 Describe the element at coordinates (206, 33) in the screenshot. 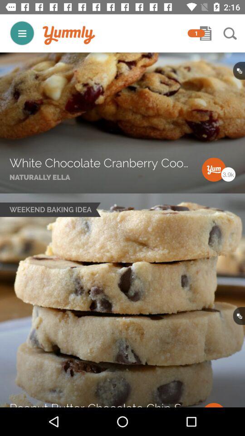

I see `view notifications` at that location.